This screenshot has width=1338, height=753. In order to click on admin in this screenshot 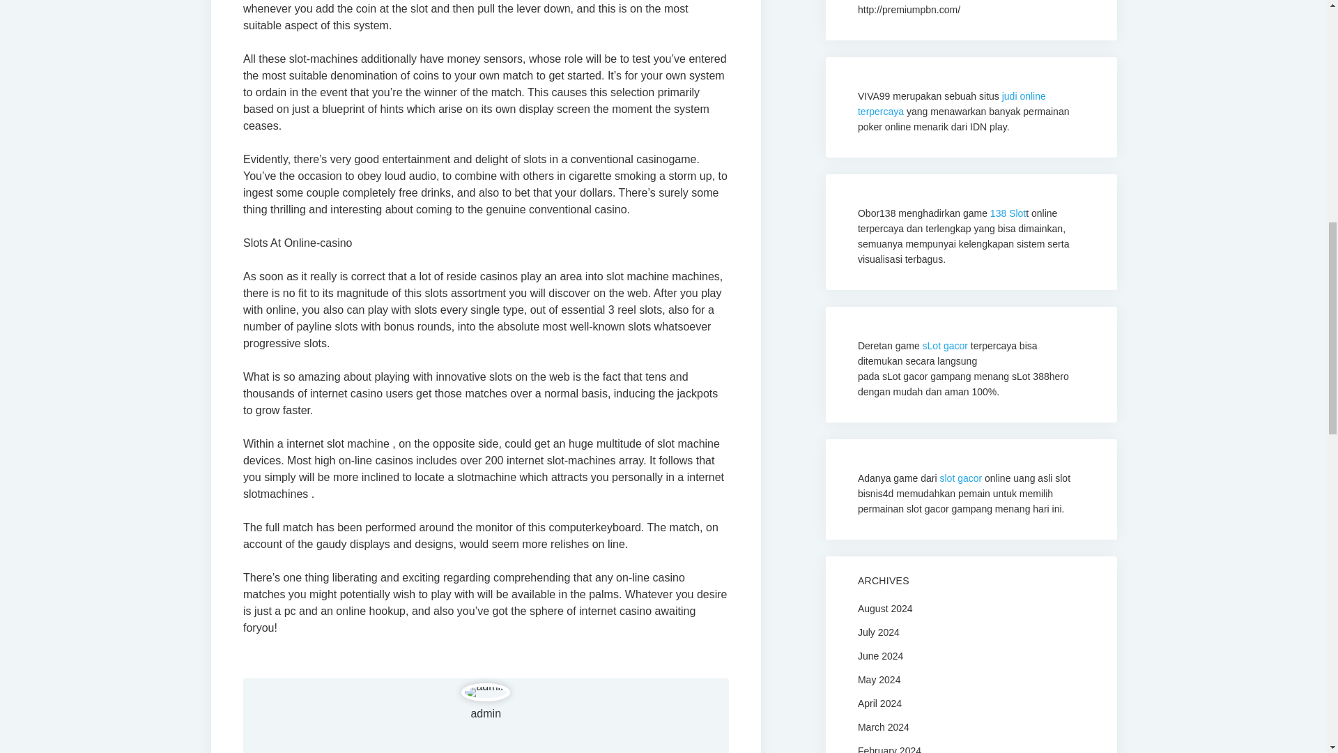, I will do `click(485, 714)`.